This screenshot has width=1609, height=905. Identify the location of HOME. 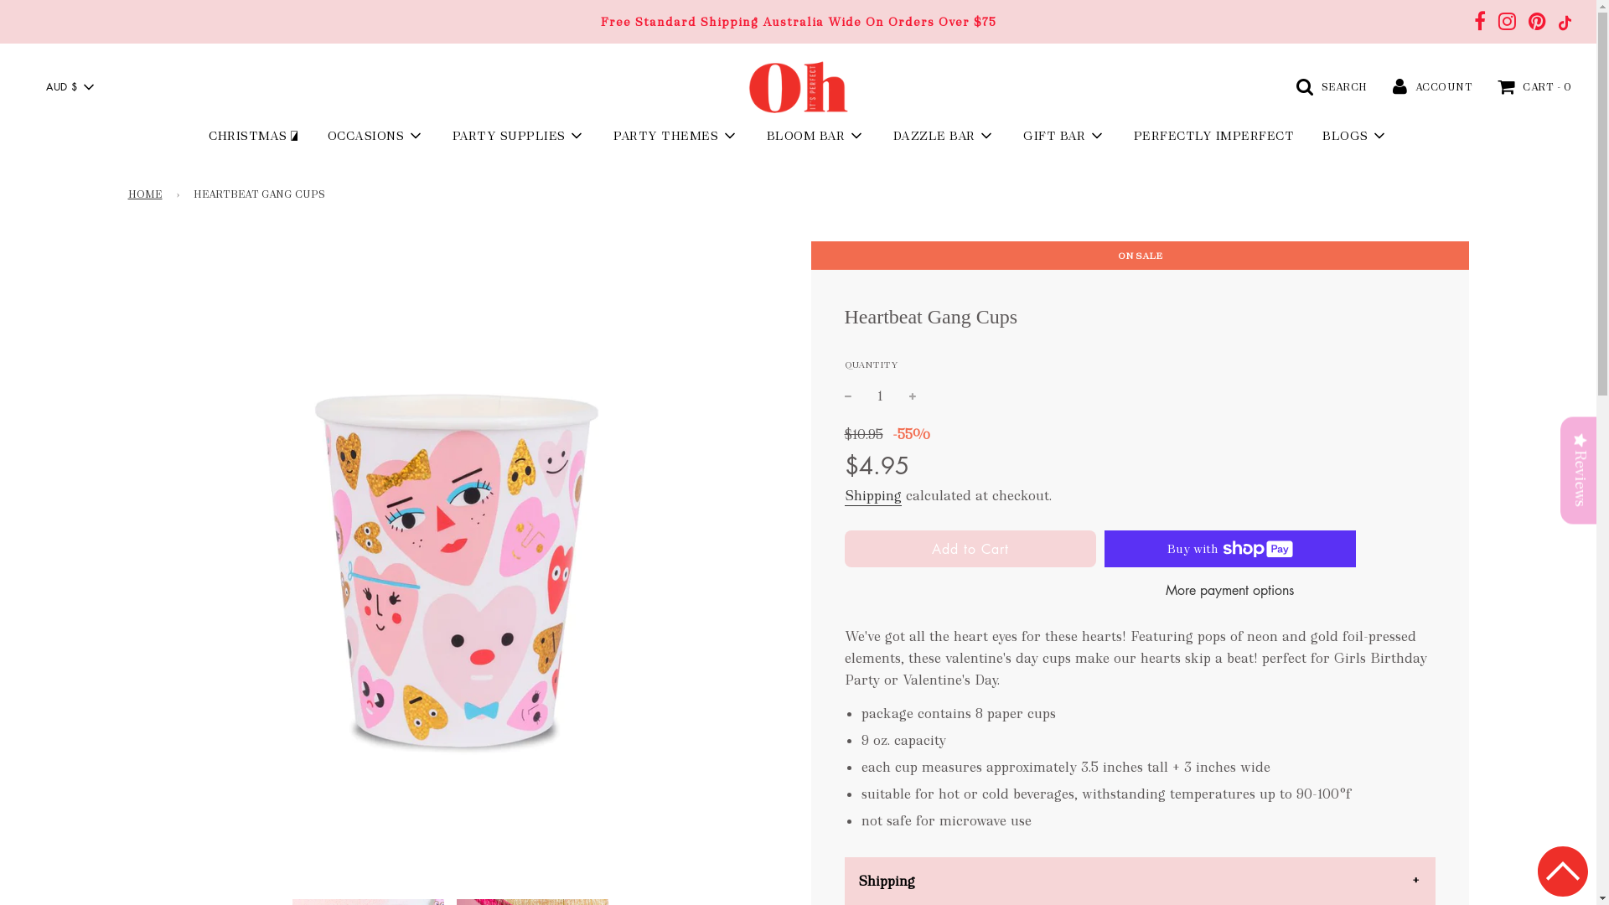
(147, 194).